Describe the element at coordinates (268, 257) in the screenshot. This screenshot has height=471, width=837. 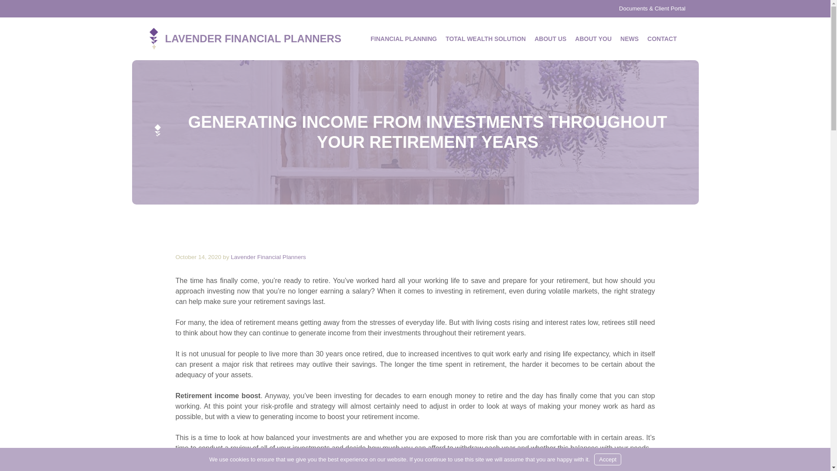
I see `Lavender Financial Planners` at that location.